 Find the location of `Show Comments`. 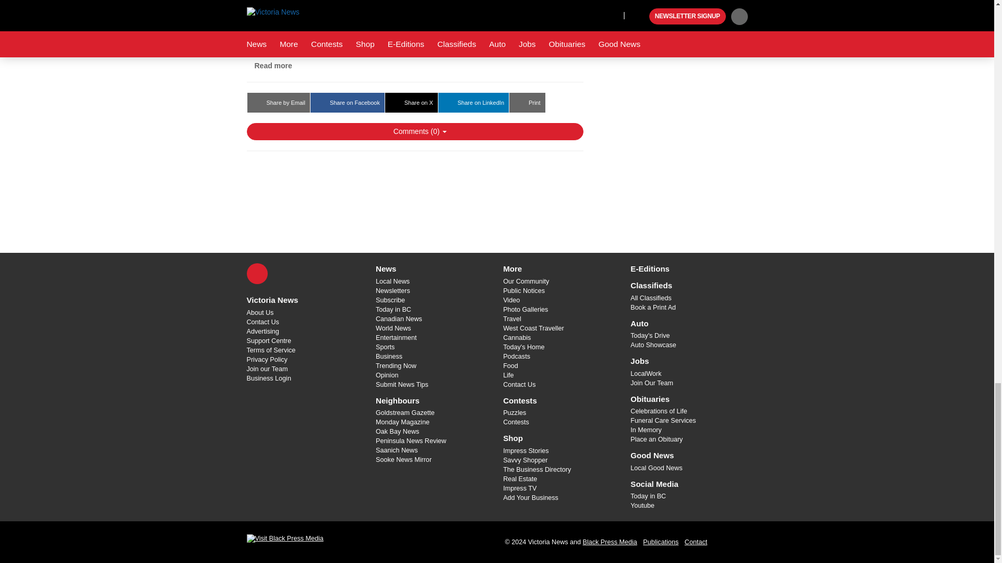

Show Comments is located at coordinates (414, 131).